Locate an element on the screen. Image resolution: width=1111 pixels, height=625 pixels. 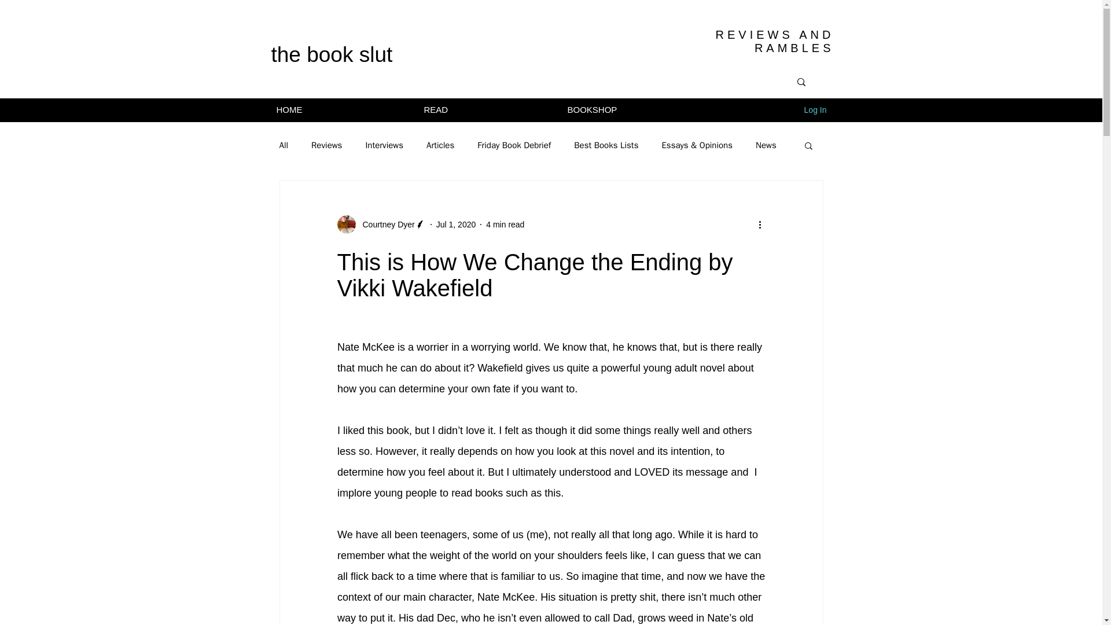
HOME is located at coordinates (341, 110).